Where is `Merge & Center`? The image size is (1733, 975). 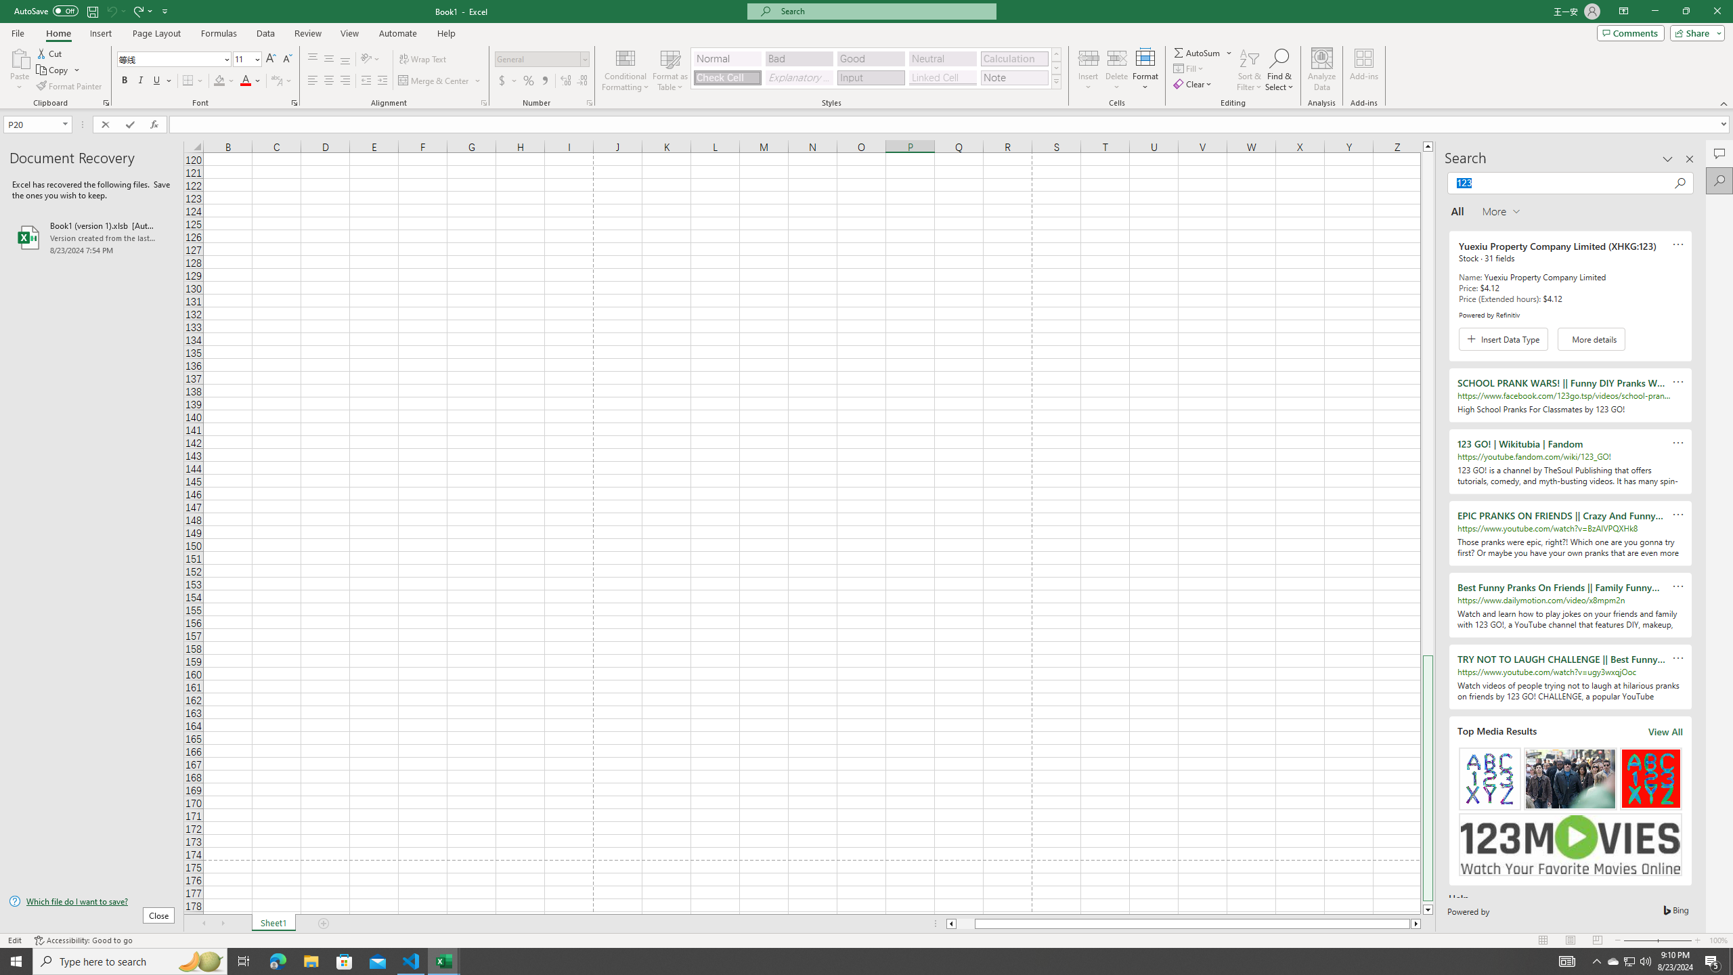
Merge & Center is located at coordinates (440, 81).